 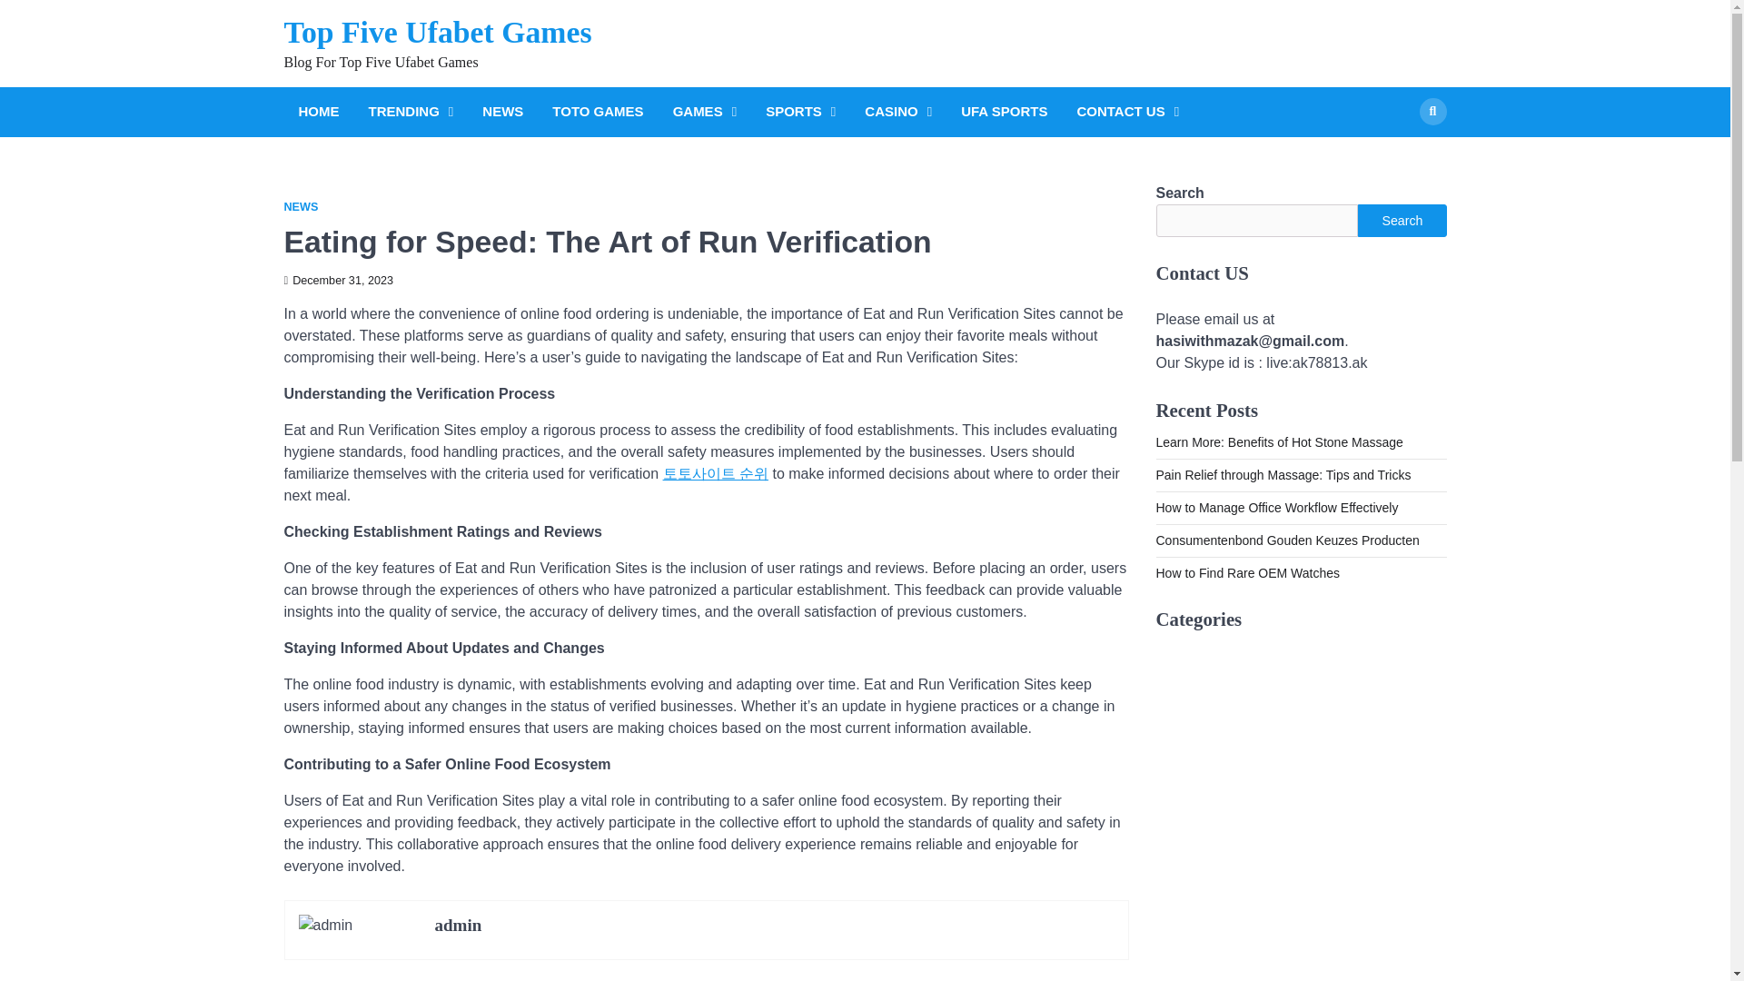 What do you see at coordinates (1005, 113) in the screenshot?
I see `UFA SPORTS` at bounding box center [1005, 113].